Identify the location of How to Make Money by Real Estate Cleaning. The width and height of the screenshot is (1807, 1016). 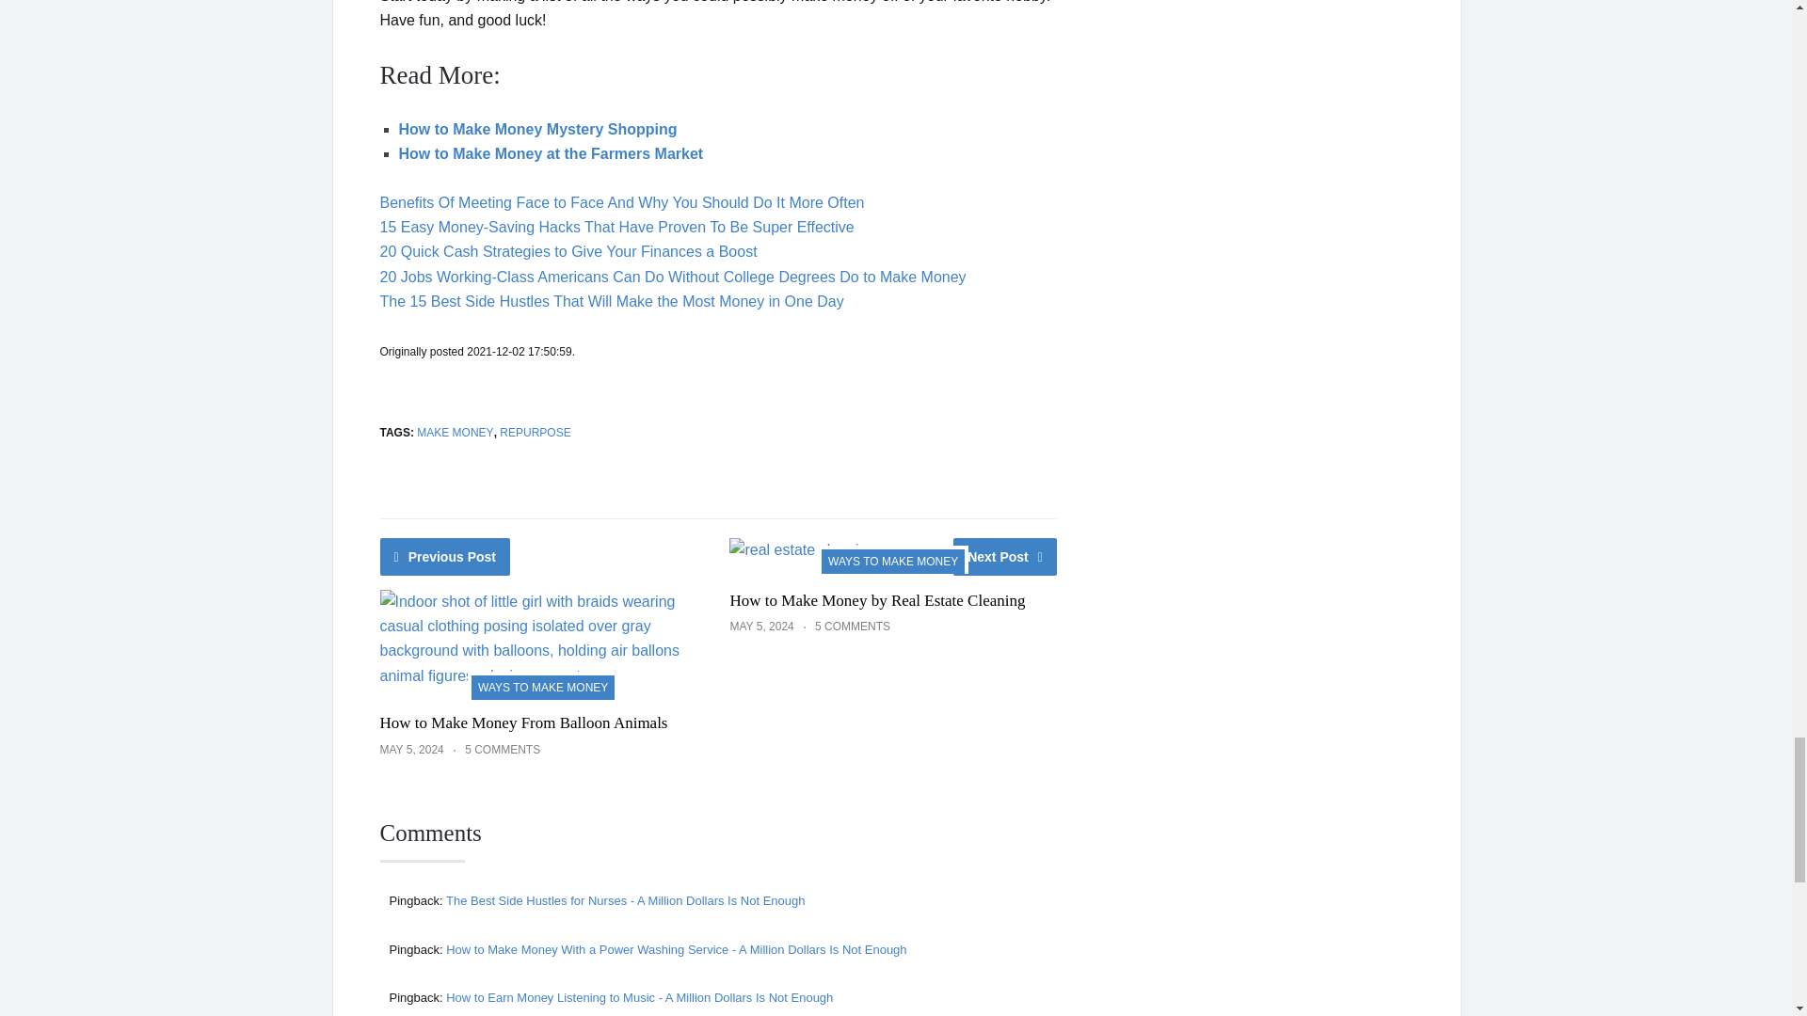
(877, 600).